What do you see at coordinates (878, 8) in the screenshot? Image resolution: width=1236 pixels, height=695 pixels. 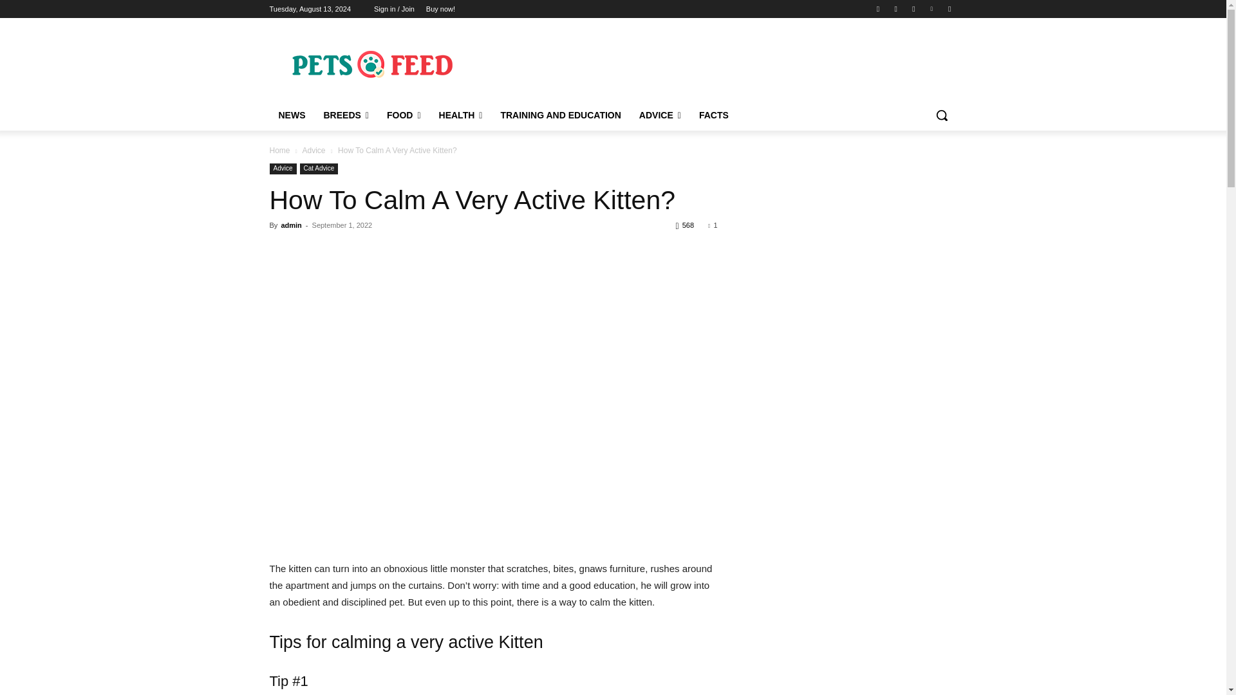 I see `Facebook` at bounding box center [878, 8].